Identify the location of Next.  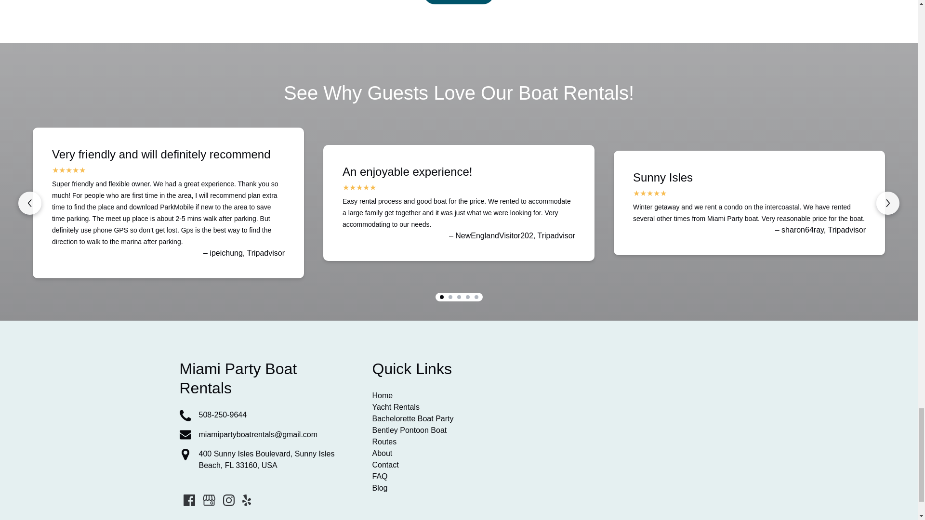
(266, 415).